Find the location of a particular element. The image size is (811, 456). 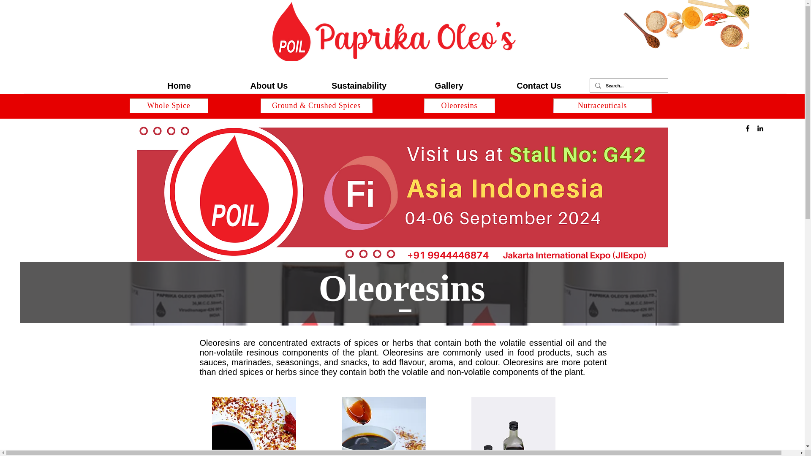

Home is located at coordinates (179, 85).